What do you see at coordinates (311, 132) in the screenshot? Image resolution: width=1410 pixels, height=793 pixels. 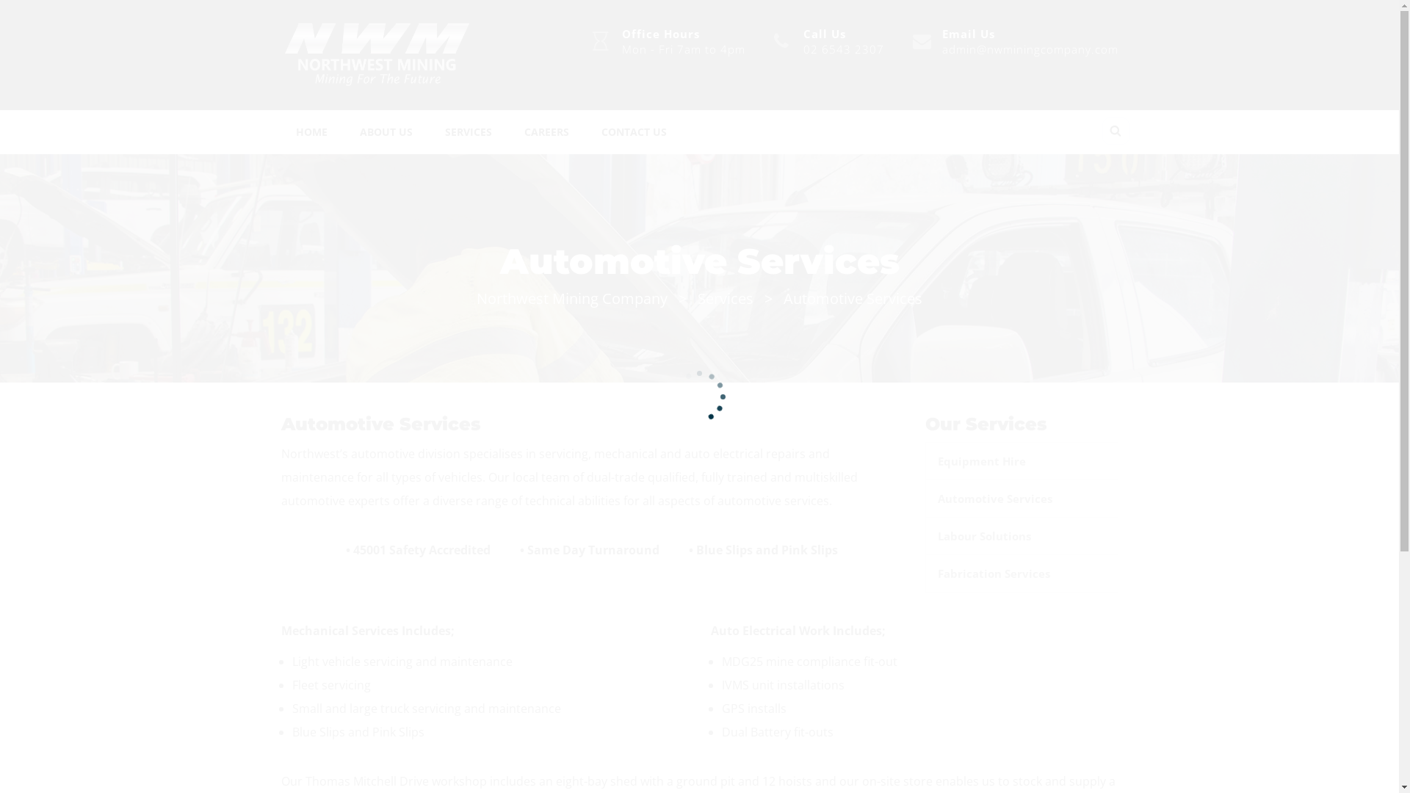 I see `HOME` at bounding box center [311, 132].